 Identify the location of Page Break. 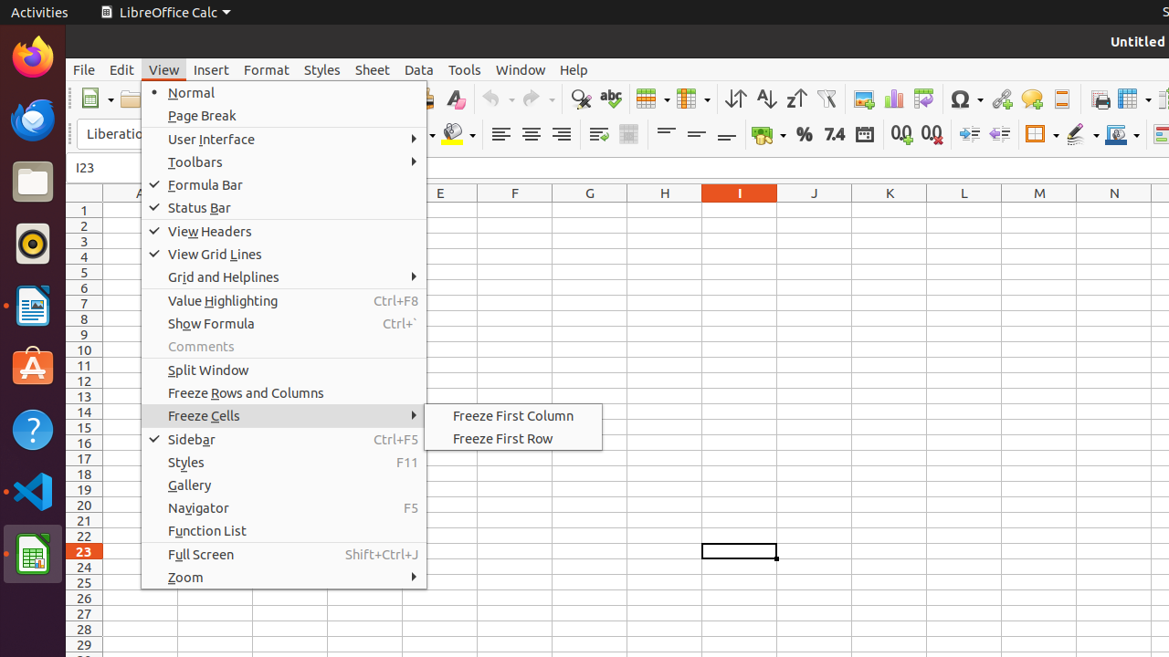
(284, 115).